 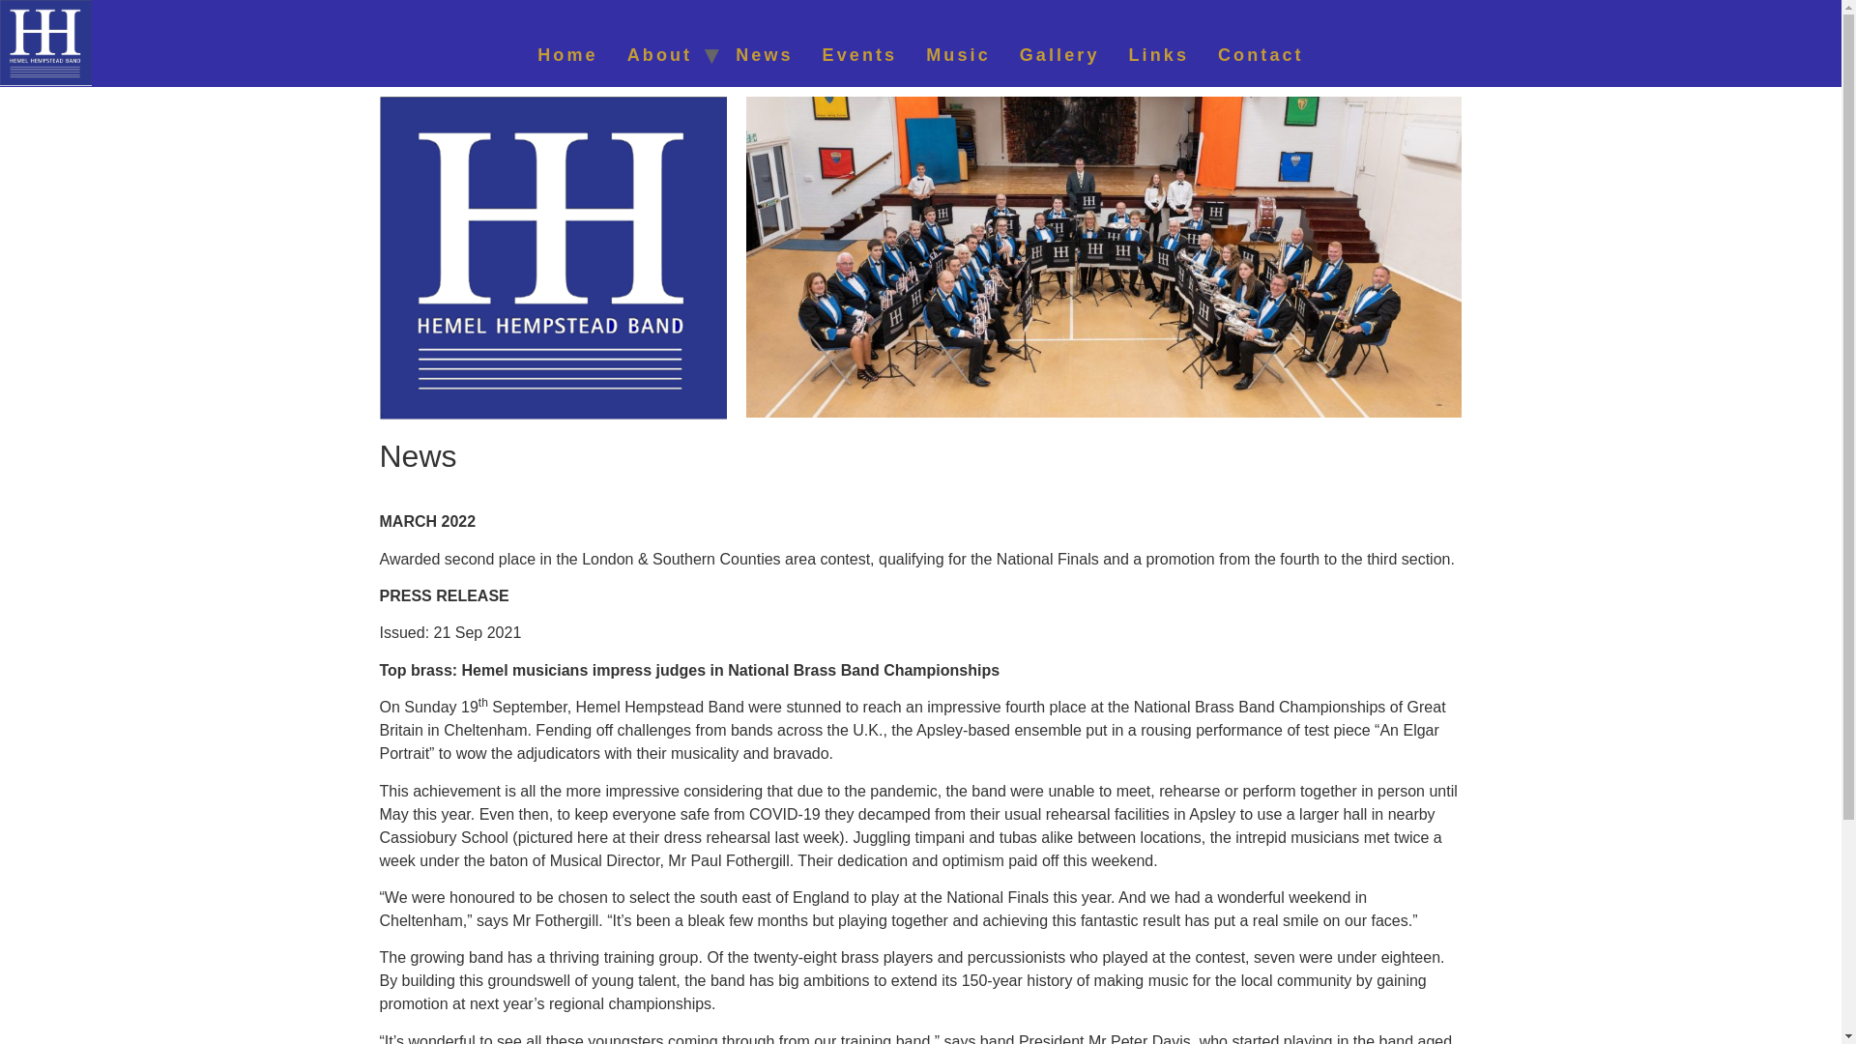 I want to click on Links, so click(x=1158, y=54).